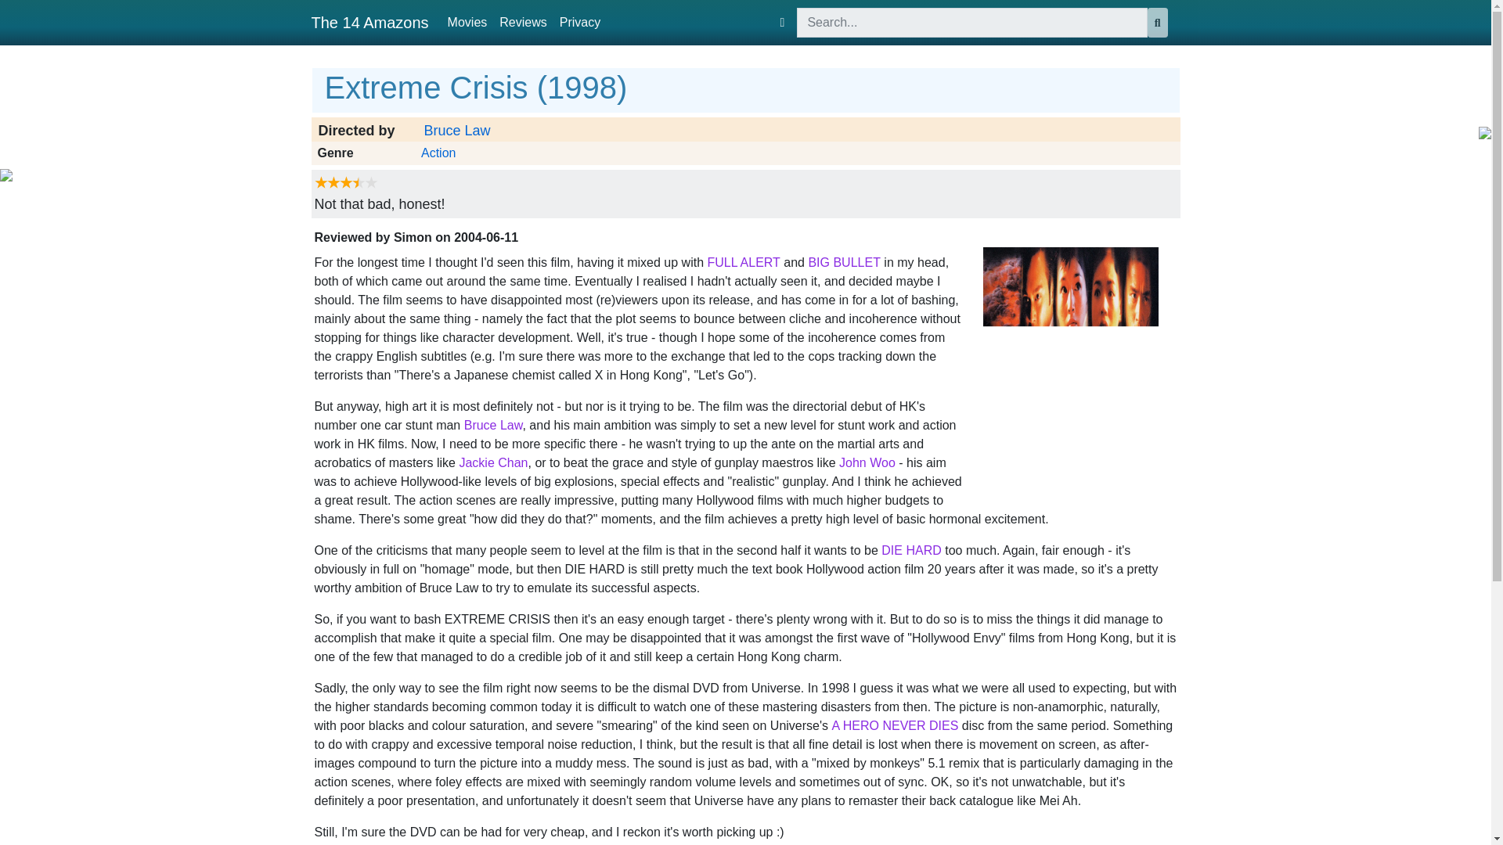  Describe the element at coordinates (579, 22) in the screenshot. I see `Privacy` at that location.